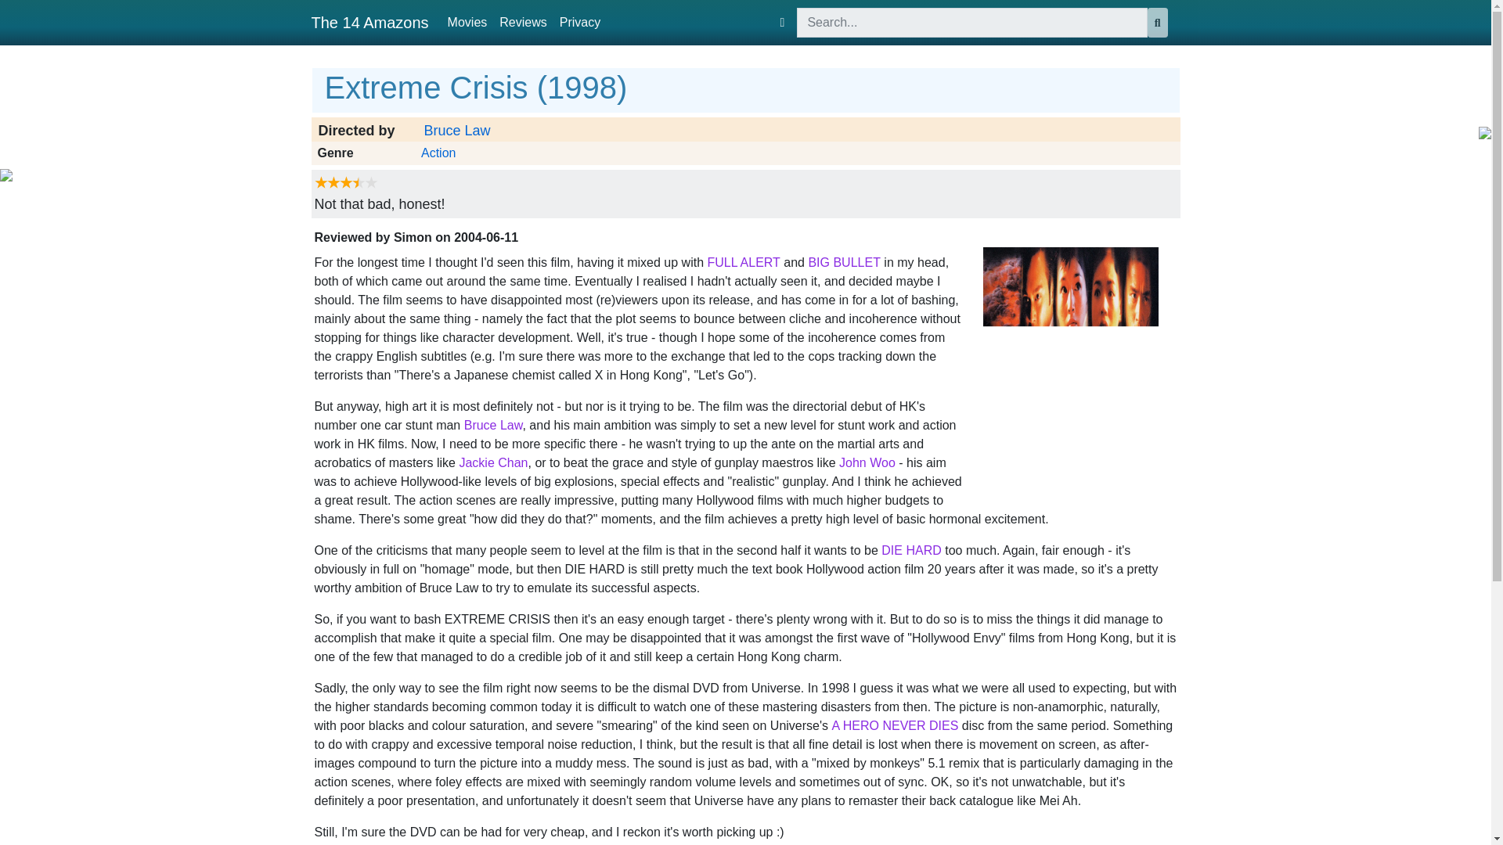  Describe the element at coordinates (579, 22) in the screenshot. I see `Privacy` at that location.